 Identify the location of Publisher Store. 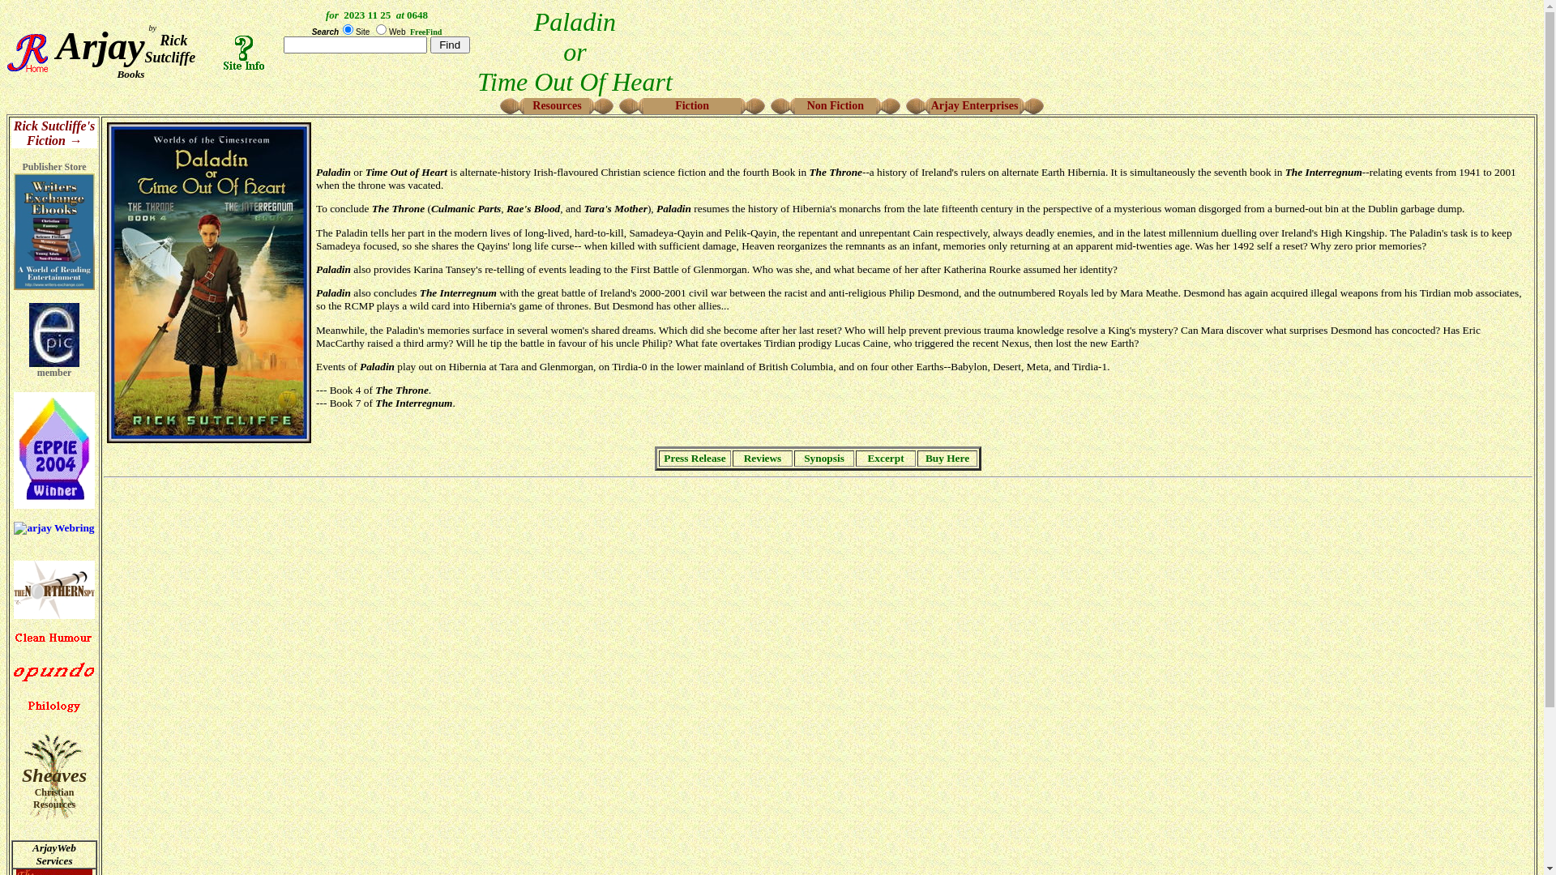
(54, 198).